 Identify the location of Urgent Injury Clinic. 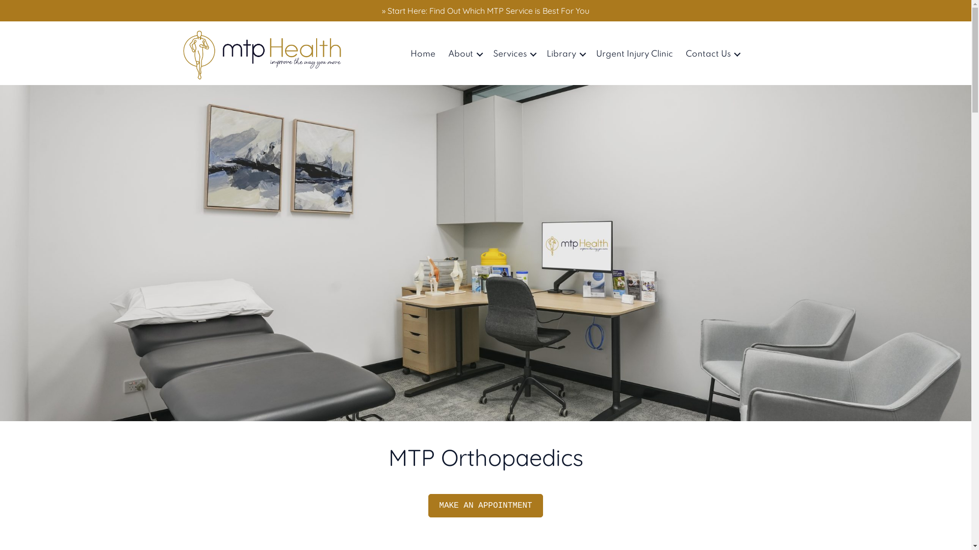
(634, 54).